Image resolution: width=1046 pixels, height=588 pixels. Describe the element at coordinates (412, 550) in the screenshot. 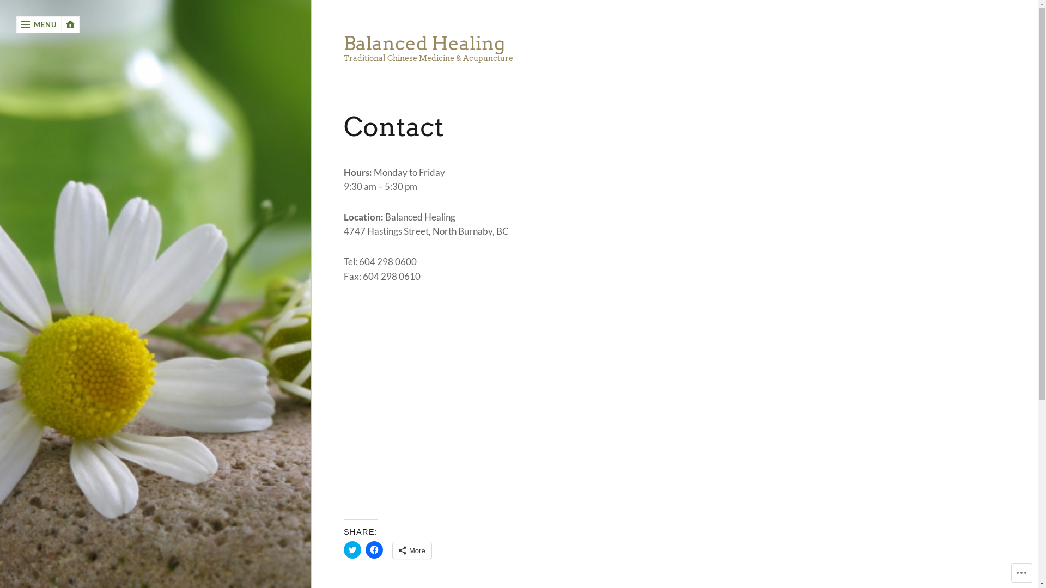

I see `More` at that location.